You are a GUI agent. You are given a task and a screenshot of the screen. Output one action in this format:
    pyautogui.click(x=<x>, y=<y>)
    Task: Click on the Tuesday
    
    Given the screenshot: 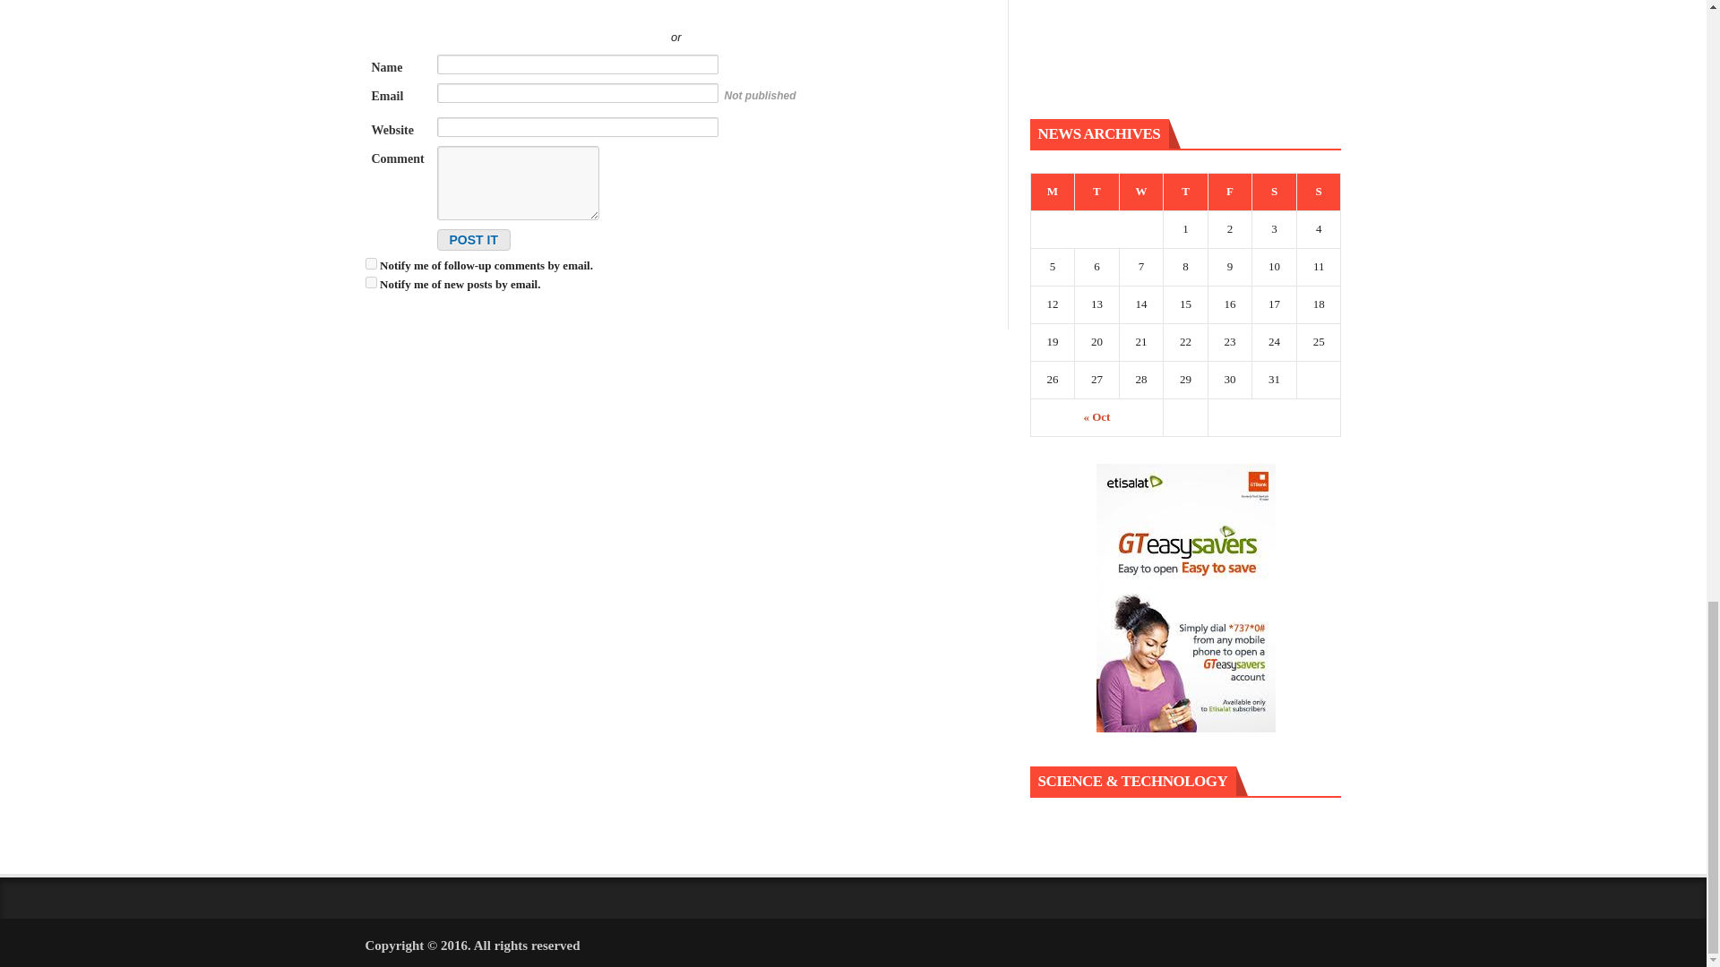 What is the action you would take?
    pyautogui.click(x=1096, y=193)
    